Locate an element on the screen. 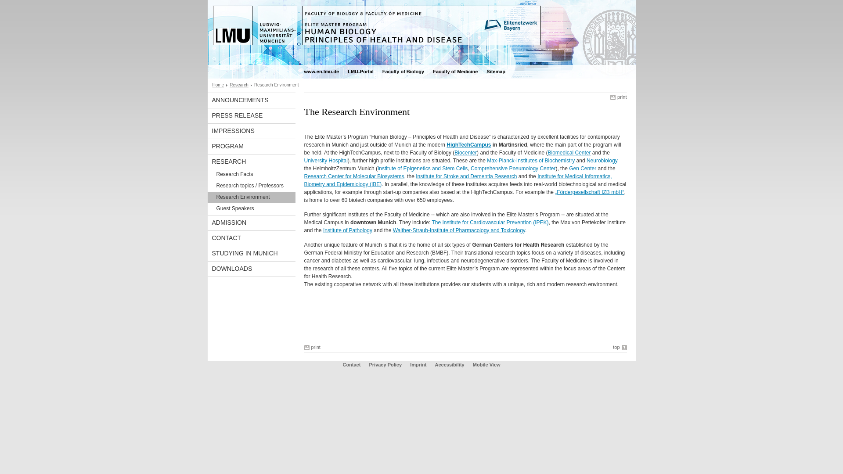 The height and width of the screenshot is (474, 843). www.en.lmu.de - Home is located at coordinates (321, 72).